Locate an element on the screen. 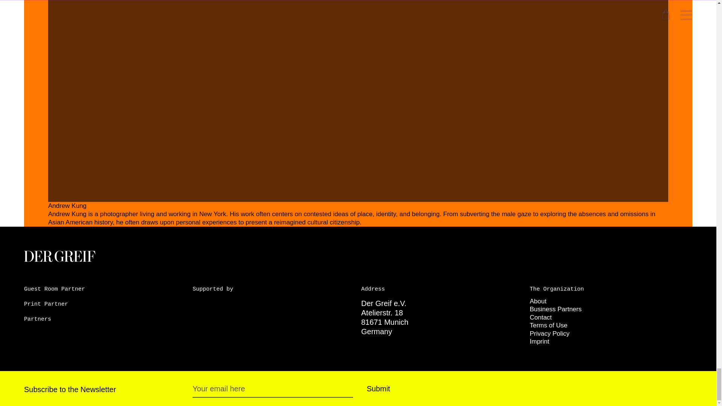  About is located at coordinates (538, 301).